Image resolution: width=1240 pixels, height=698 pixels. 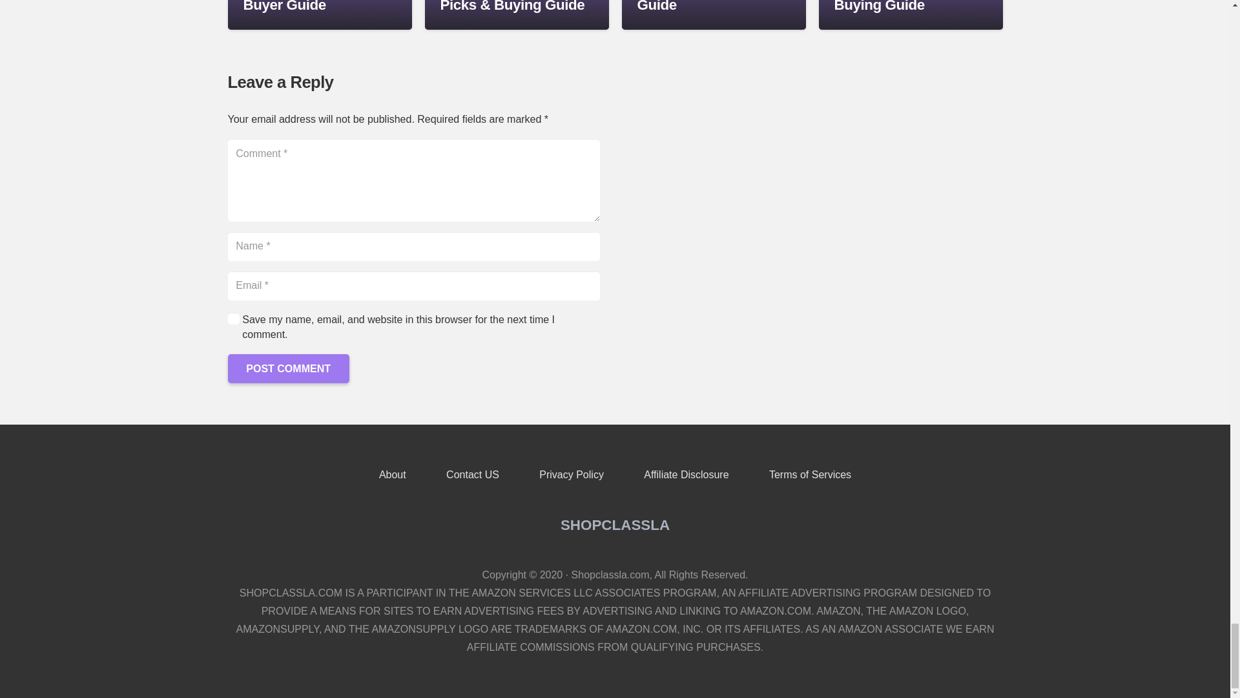 What do you see at coordinates (232, 318) in the screenshot?
I see `1` at bounding box center [232, 318].